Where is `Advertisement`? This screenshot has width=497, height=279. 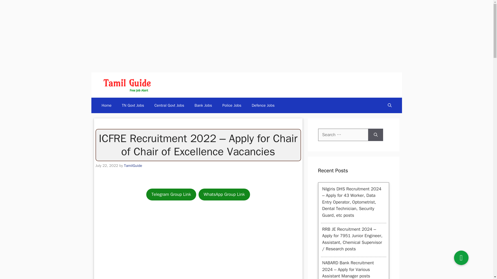 Advertisement is located at coordinates (198, 244).